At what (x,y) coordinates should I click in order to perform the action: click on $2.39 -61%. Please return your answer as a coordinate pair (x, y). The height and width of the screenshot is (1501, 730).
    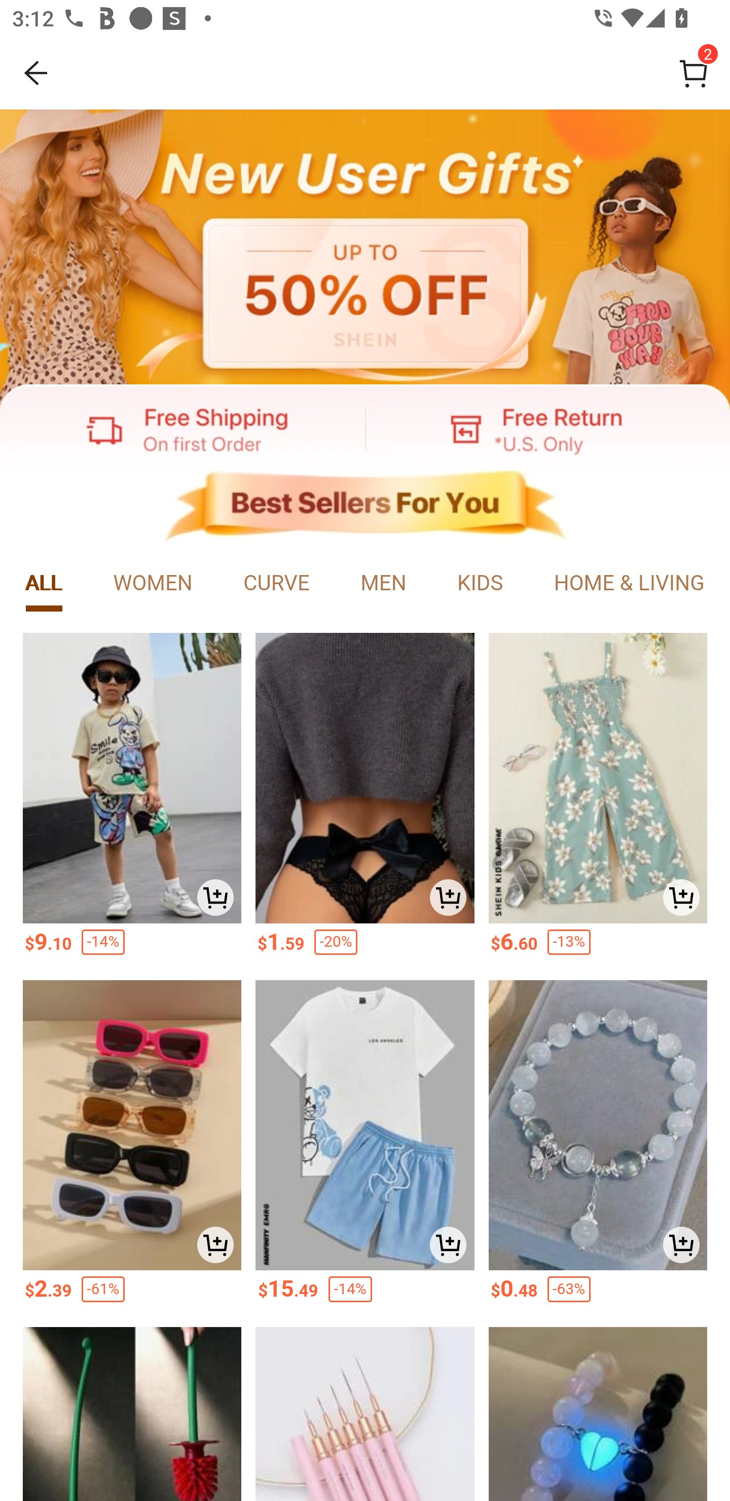
    Looking at the image, I should click on (131, 1295).